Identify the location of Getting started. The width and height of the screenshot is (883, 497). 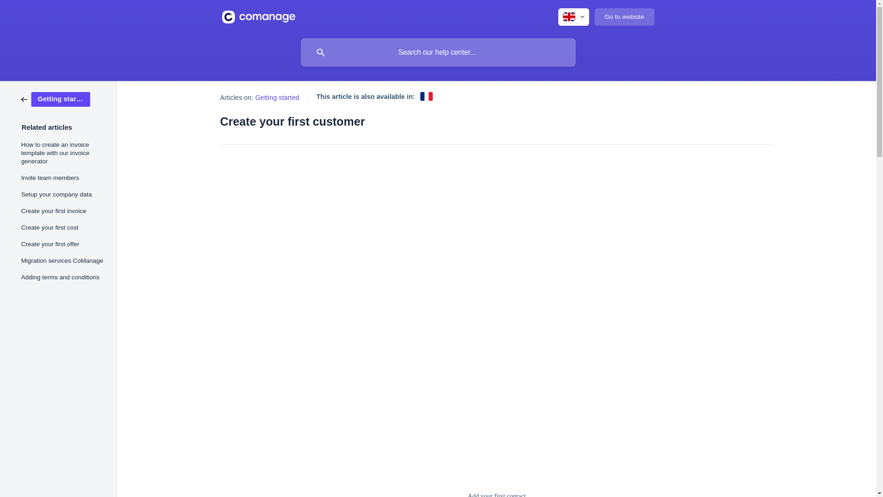
(55, 98).